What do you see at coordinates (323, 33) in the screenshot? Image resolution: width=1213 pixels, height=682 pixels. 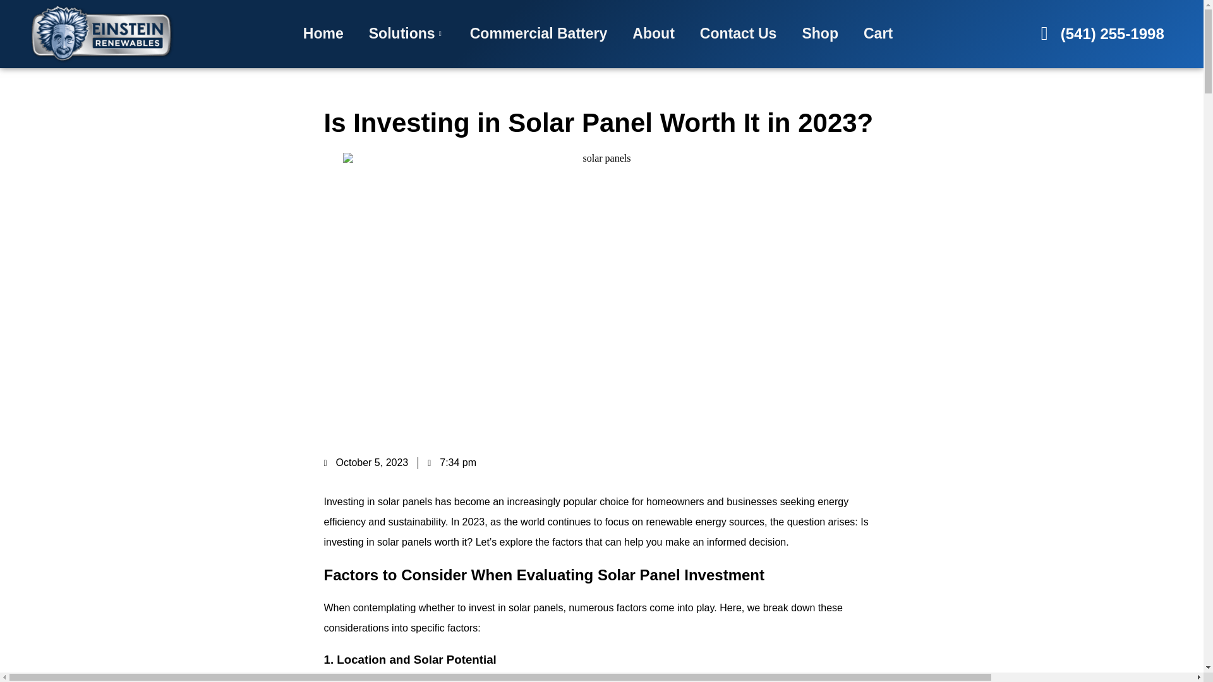 I see `Home` at bounding box center [323, 33].